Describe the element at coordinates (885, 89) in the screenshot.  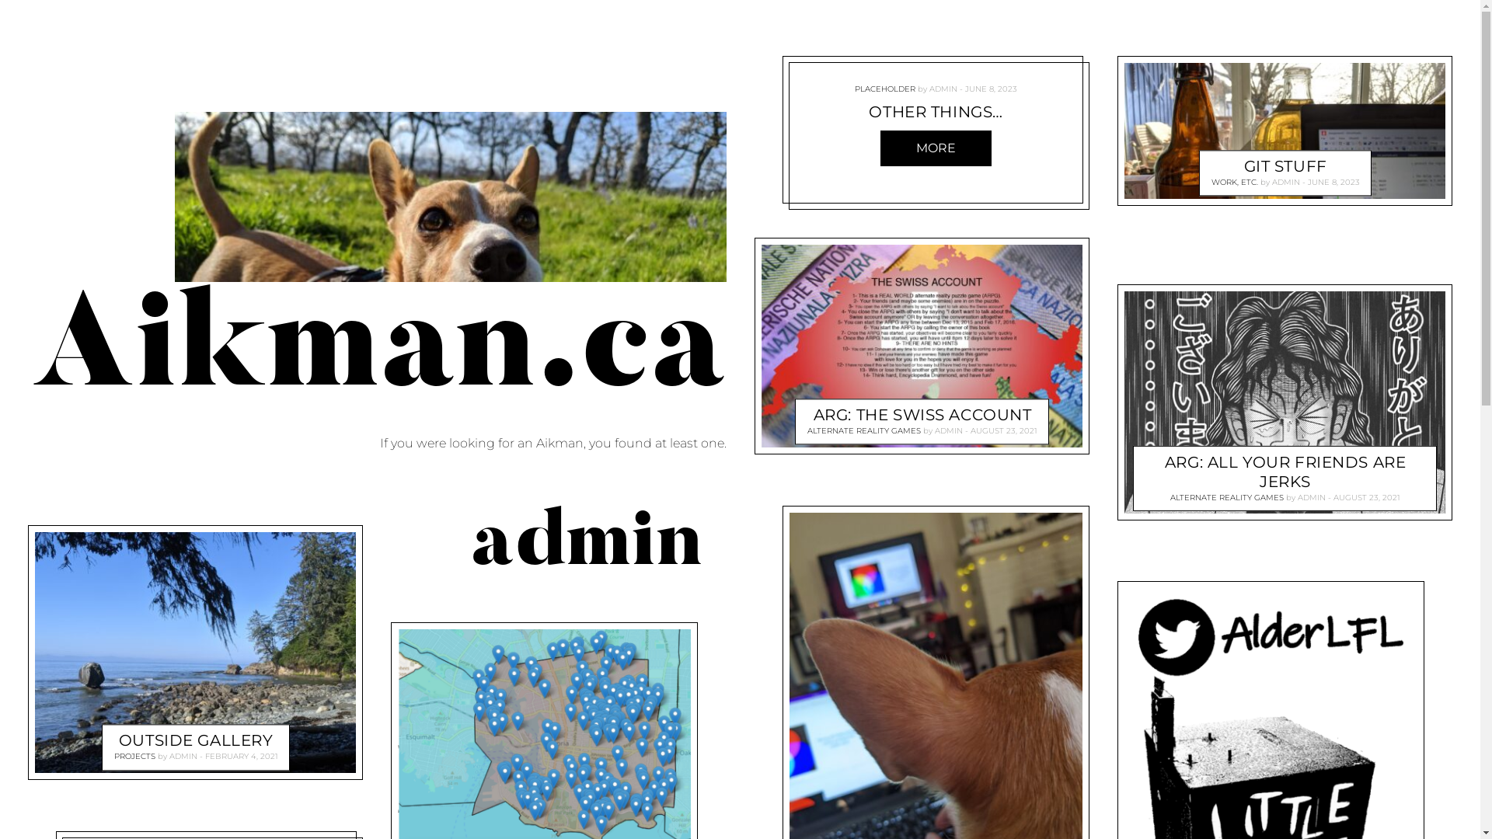
I see `PLACEHOLDER` at that location.